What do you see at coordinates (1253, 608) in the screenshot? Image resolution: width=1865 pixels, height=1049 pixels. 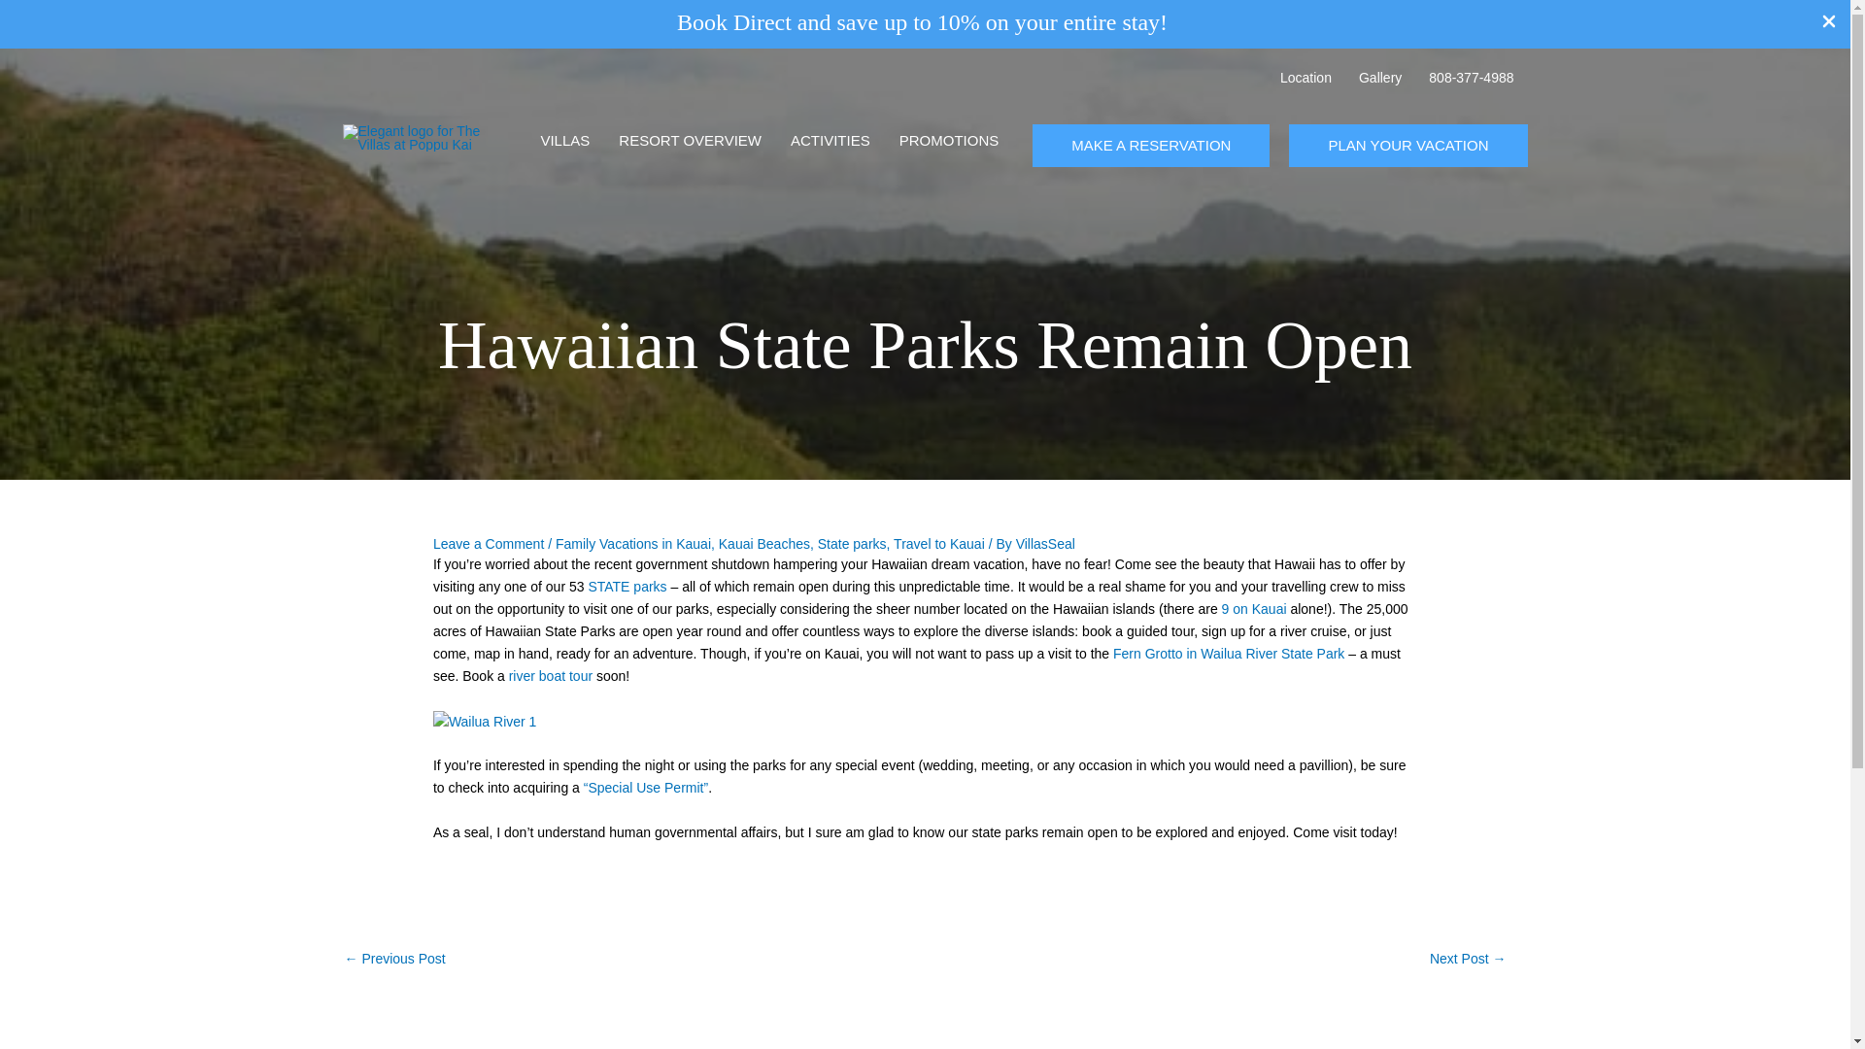 I see `9 on Kauai` at bounding box center [1253, 608].